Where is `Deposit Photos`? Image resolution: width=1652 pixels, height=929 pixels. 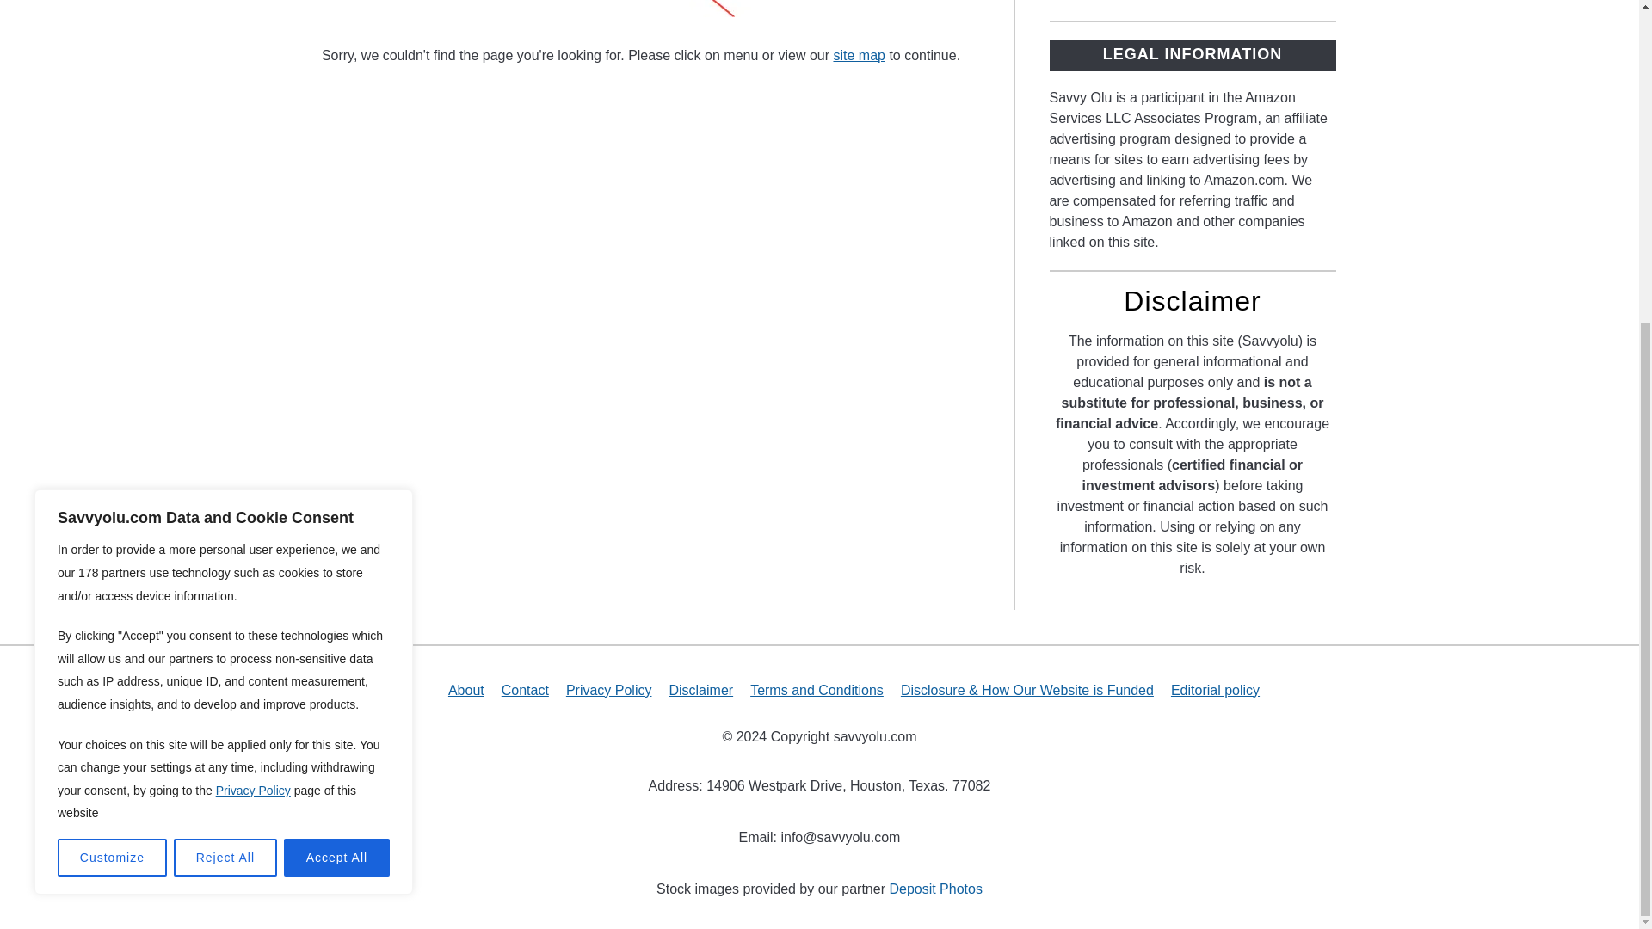 Deposit Photos is located at coordinates (935, 889).